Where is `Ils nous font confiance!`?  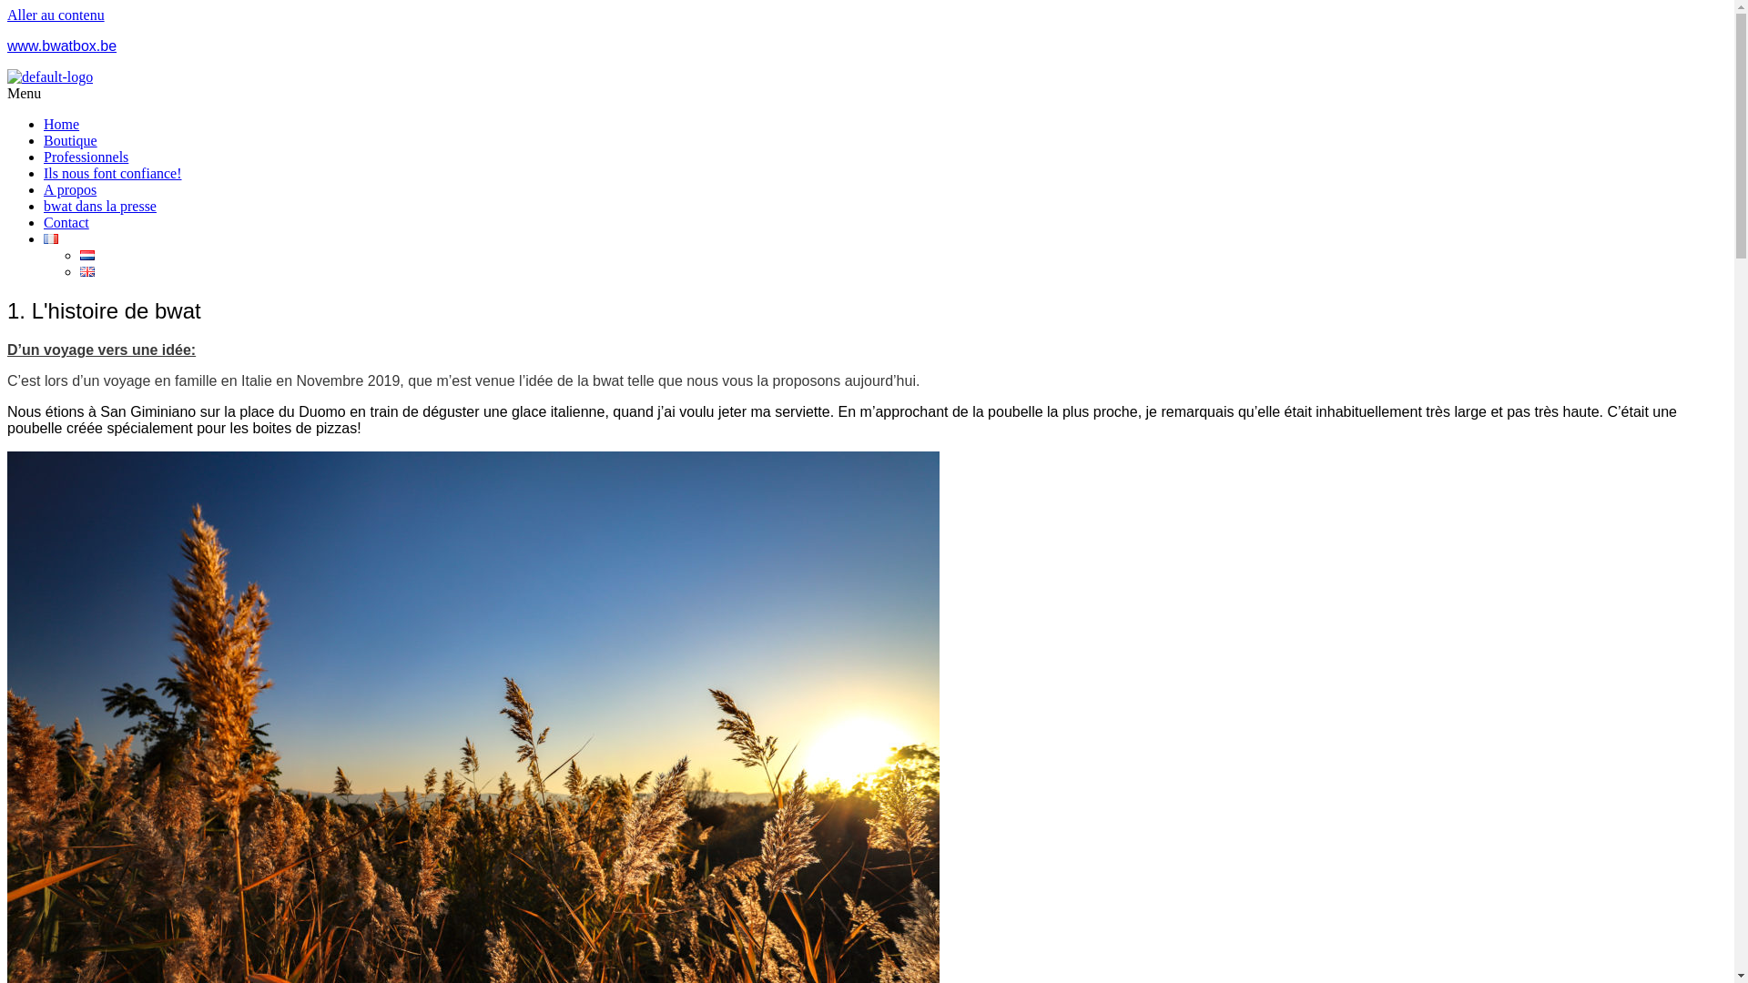 Ils nous font confiance! is located at coordinates (113, 173).